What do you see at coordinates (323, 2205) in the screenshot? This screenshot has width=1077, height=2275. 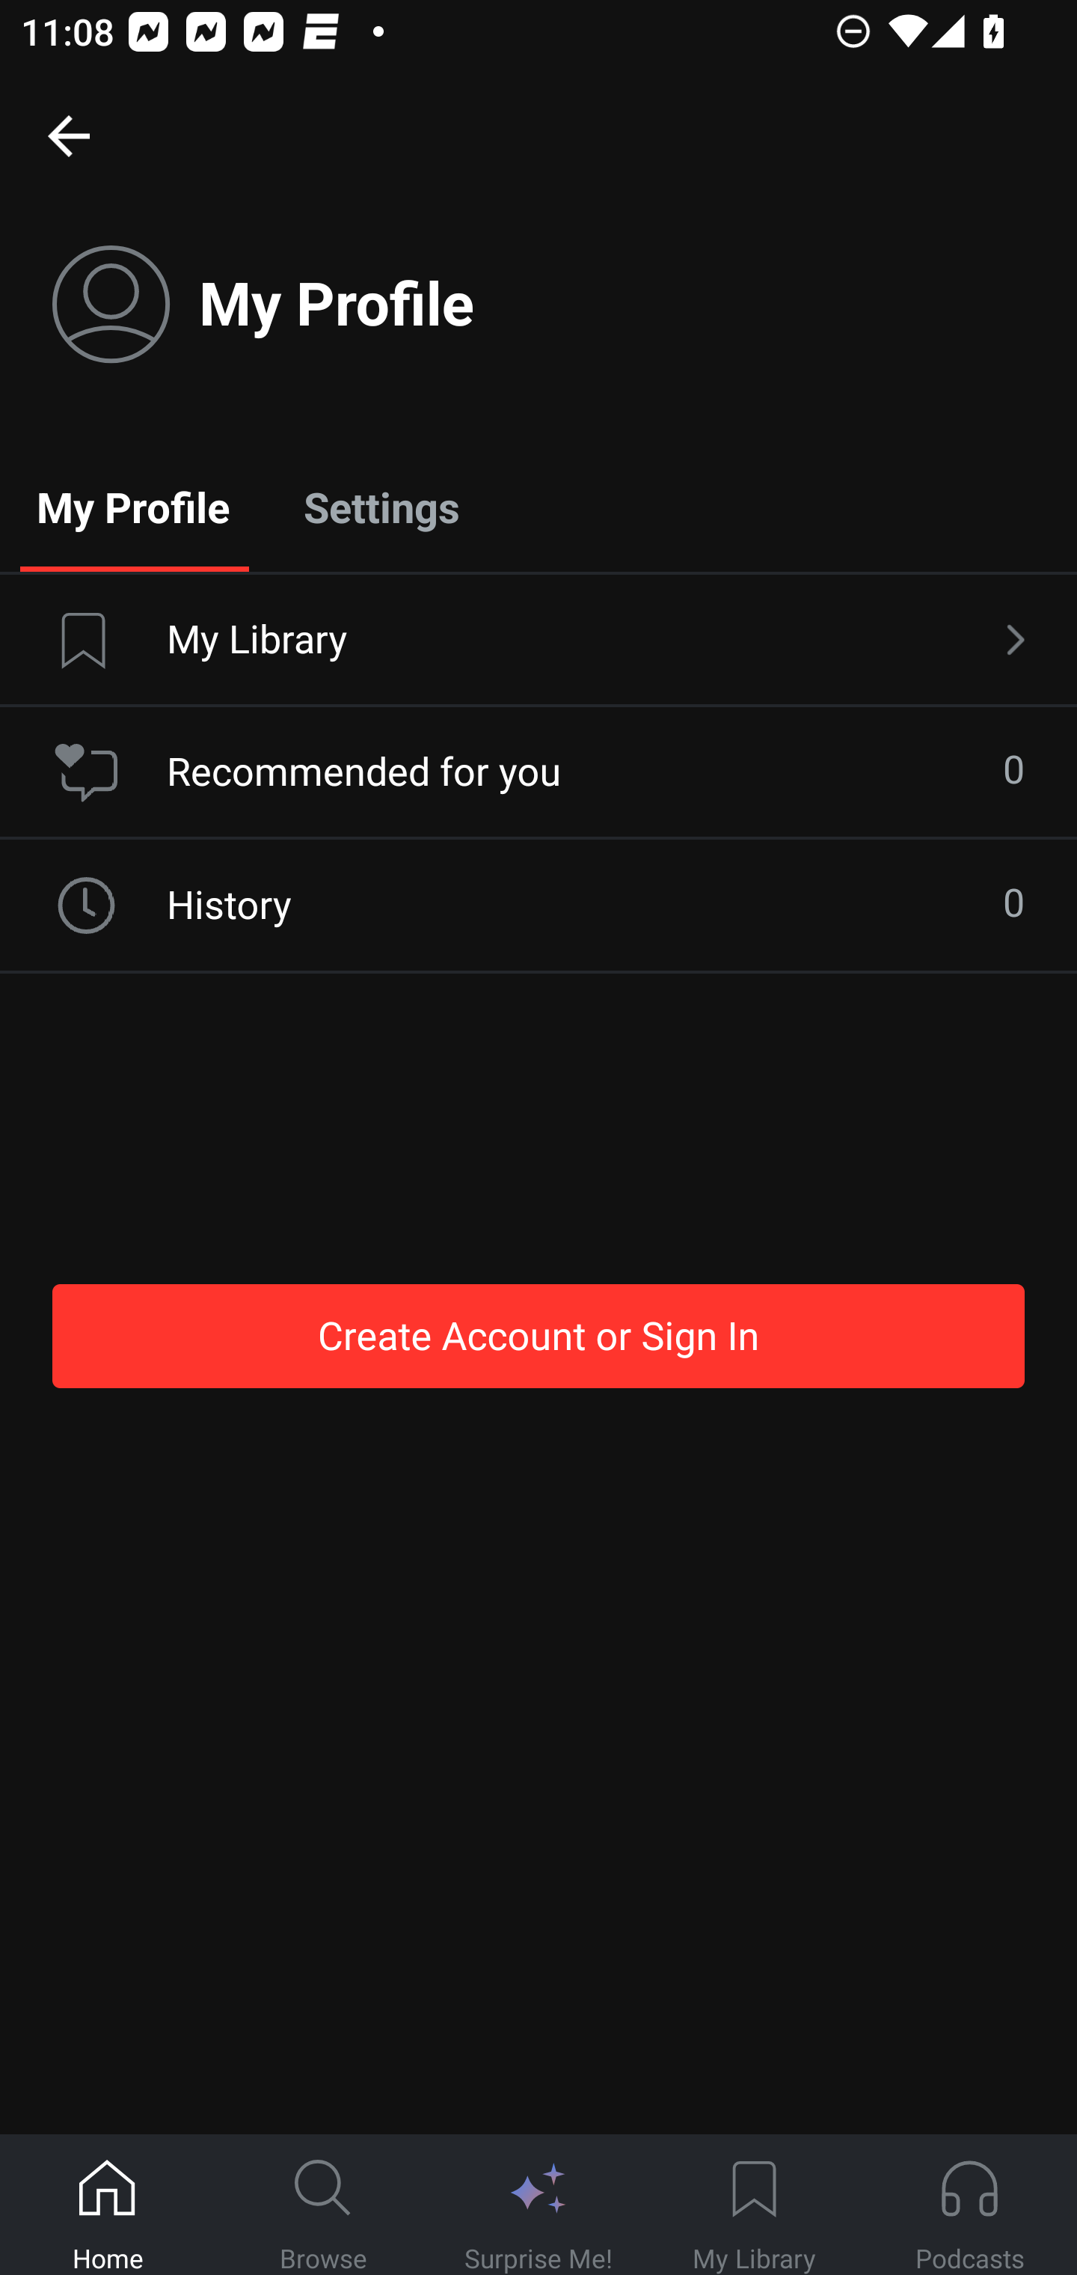 I see `Browse` at bounding box center [323, 2205].